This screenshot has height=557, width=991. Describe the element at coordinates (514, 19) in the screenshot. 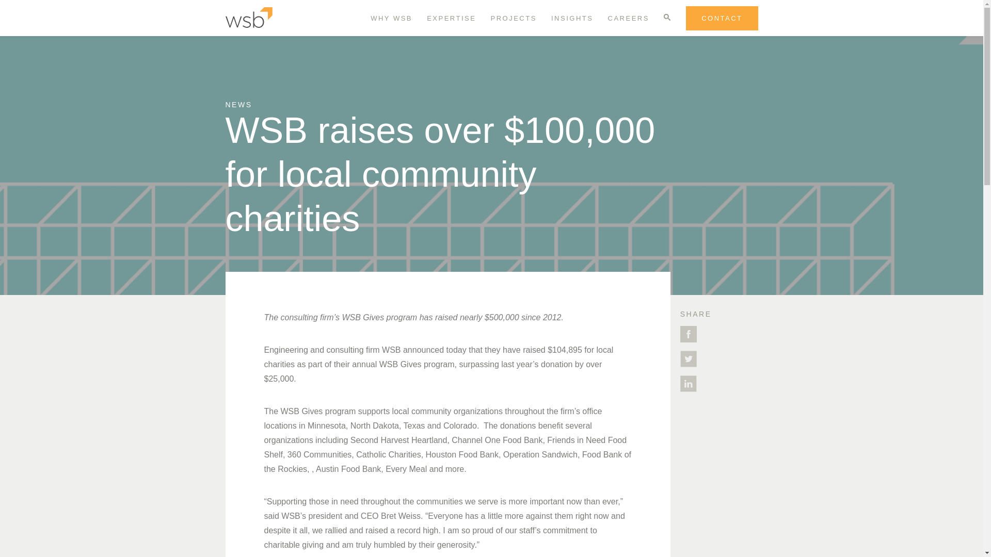

I see `PROJECTS` at that location.